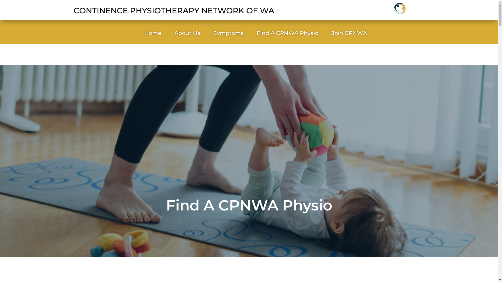 Image resolution: width=502 pixels, height=282 pixels. What do you see at coordinates (229, 34) in the screenshot?
I see `Symptoms` at bounding box center [229, 34].